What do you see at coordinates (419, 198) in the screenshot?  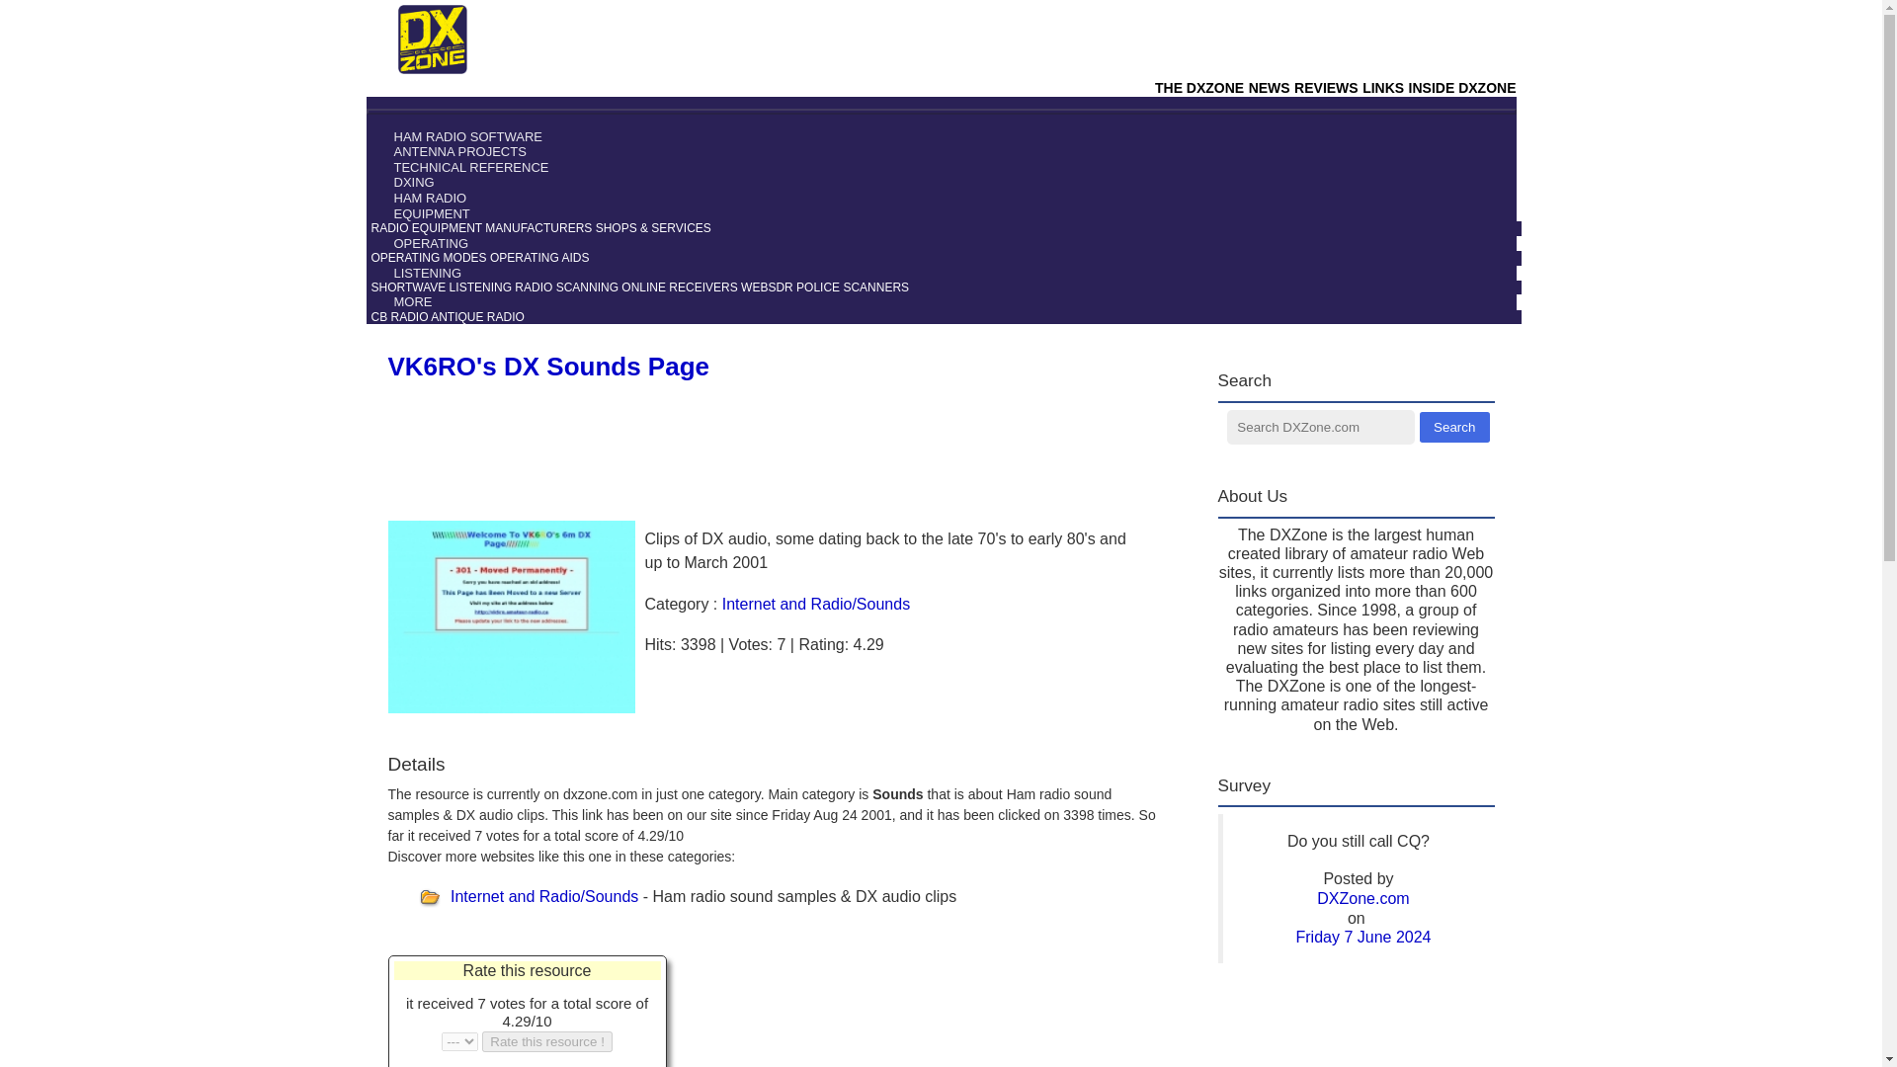 I see `HAM RADIO` at bounding box center [419, 198].